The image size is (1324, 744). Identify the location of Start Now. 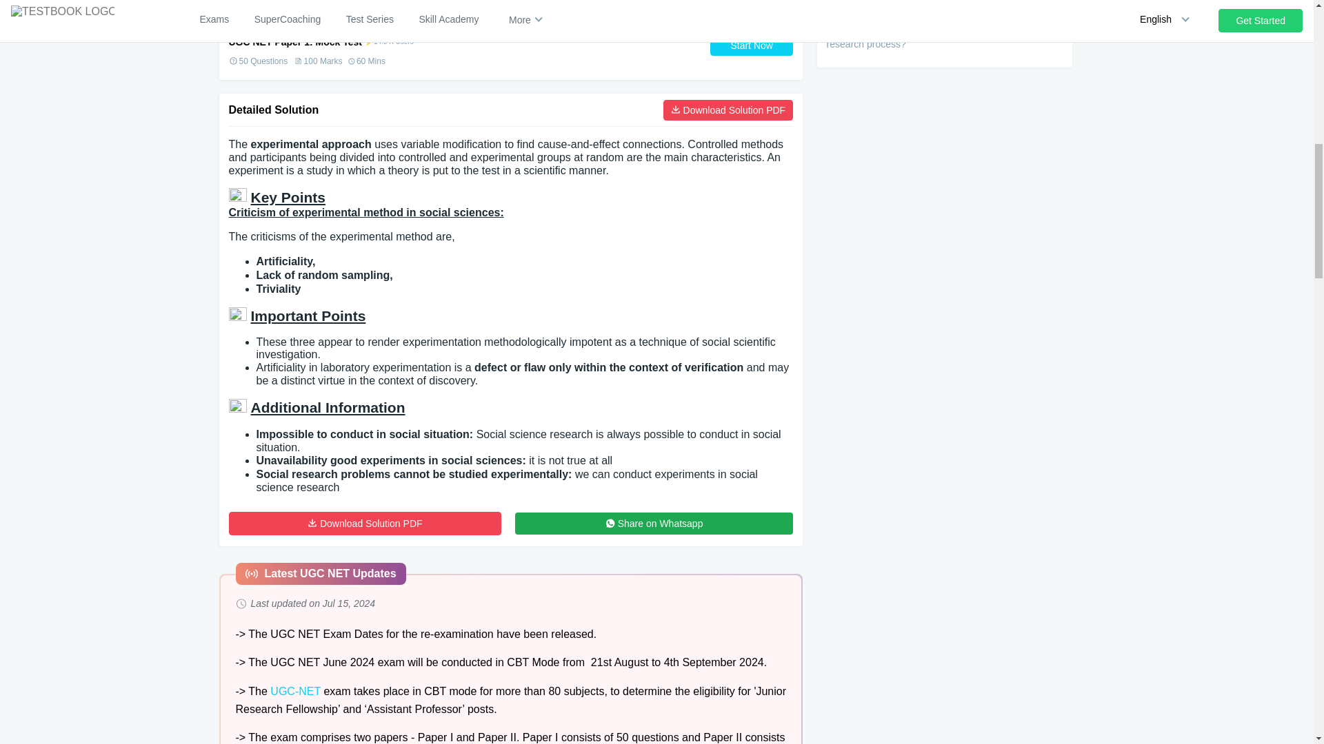
(752, 45).